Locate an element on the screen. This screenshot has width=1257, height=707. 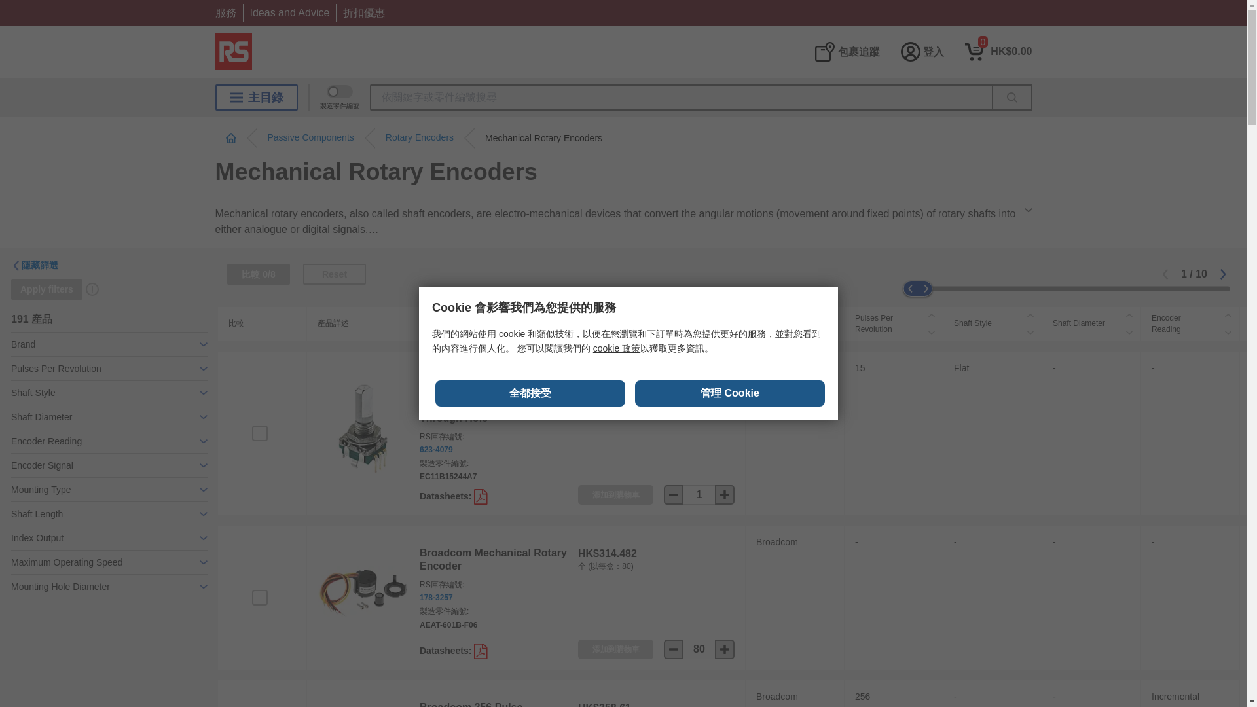
1 is located at coordinates (699, 495).